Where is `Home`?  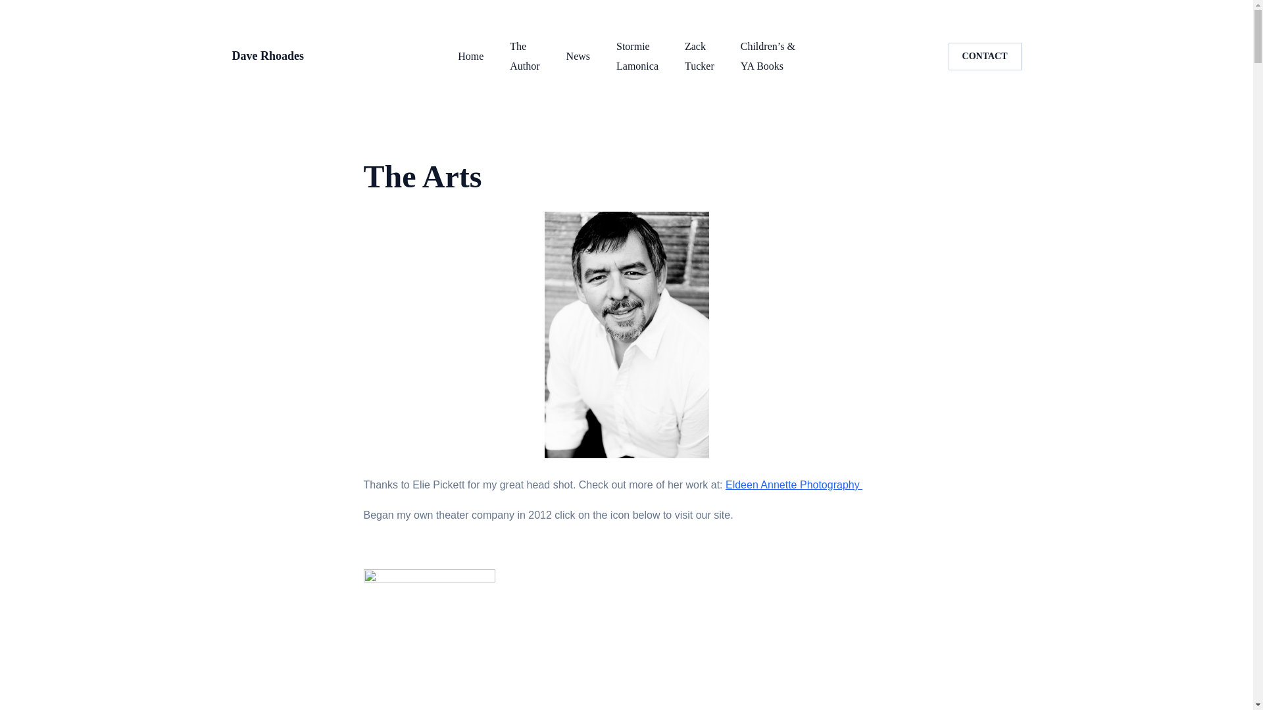 Home is located at coordinates (429, 638).